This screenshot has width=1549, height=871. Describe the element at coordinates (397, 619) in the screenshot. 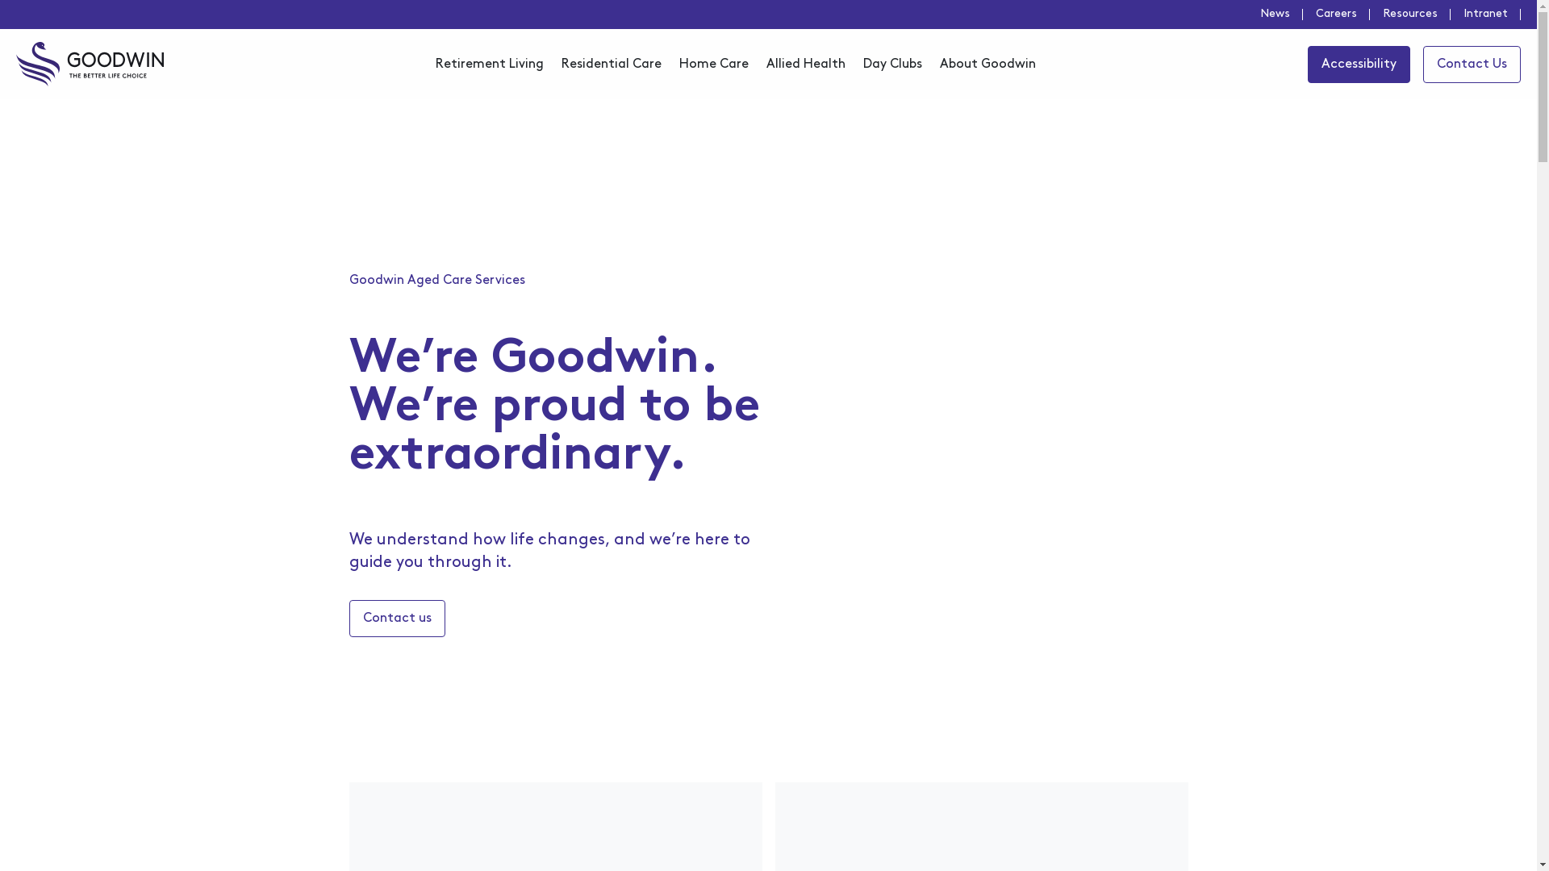

I see `Contact us` at that location.